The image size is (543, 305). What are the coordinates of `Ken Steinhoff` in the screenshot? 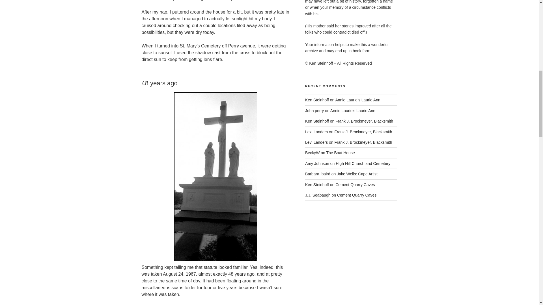 It's located at (317, 100).